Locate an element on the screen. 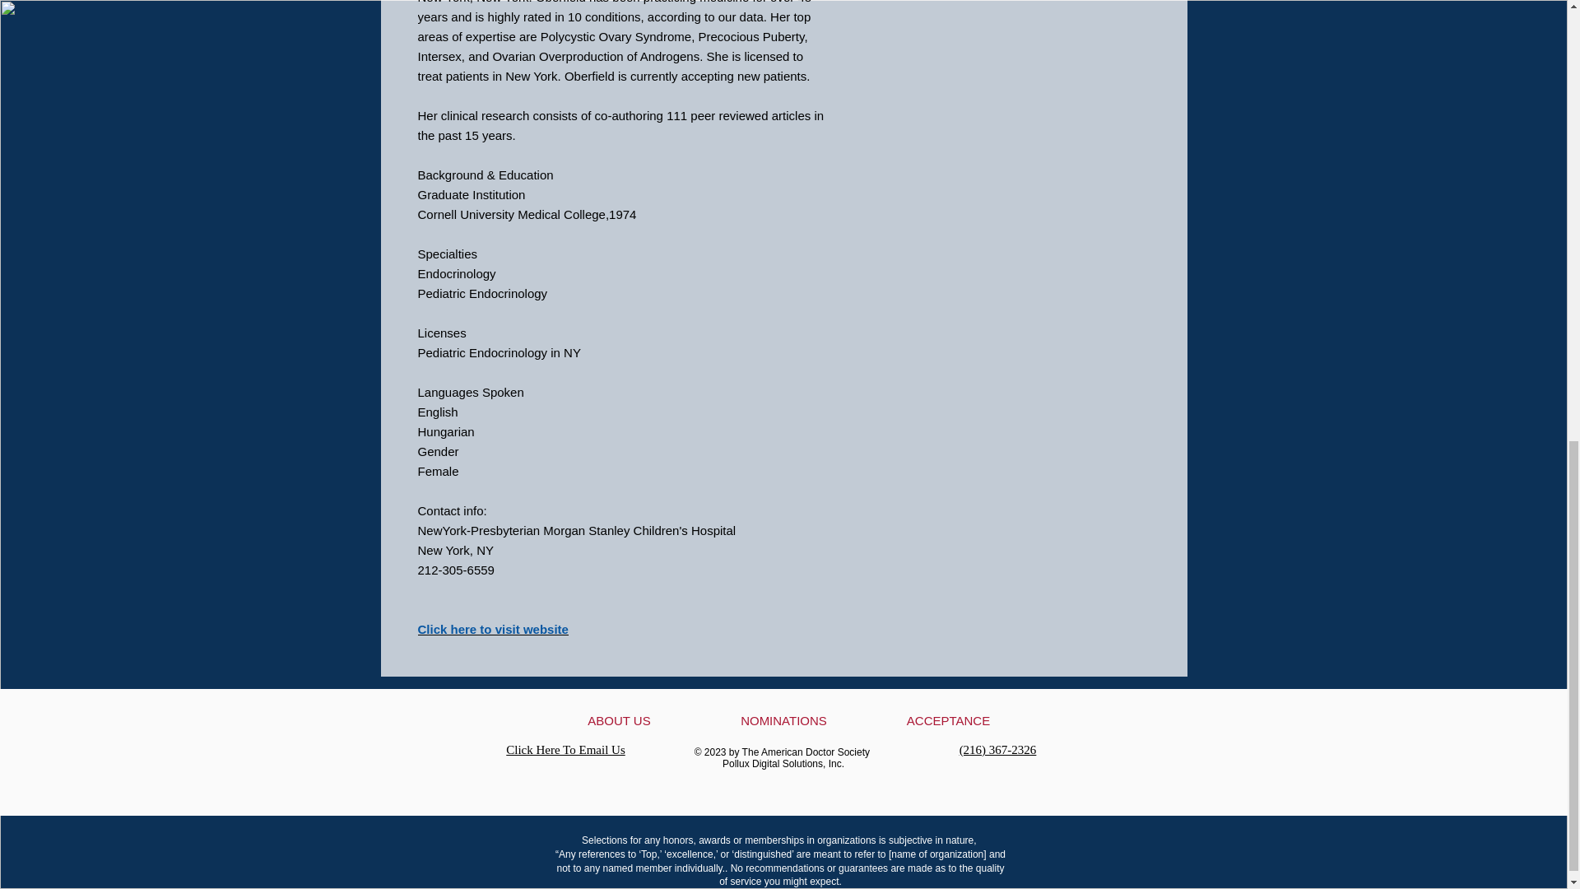 The width and height of the screenshot is (1580, 889). NOMINATIONS is located at coordinates (783, 720).